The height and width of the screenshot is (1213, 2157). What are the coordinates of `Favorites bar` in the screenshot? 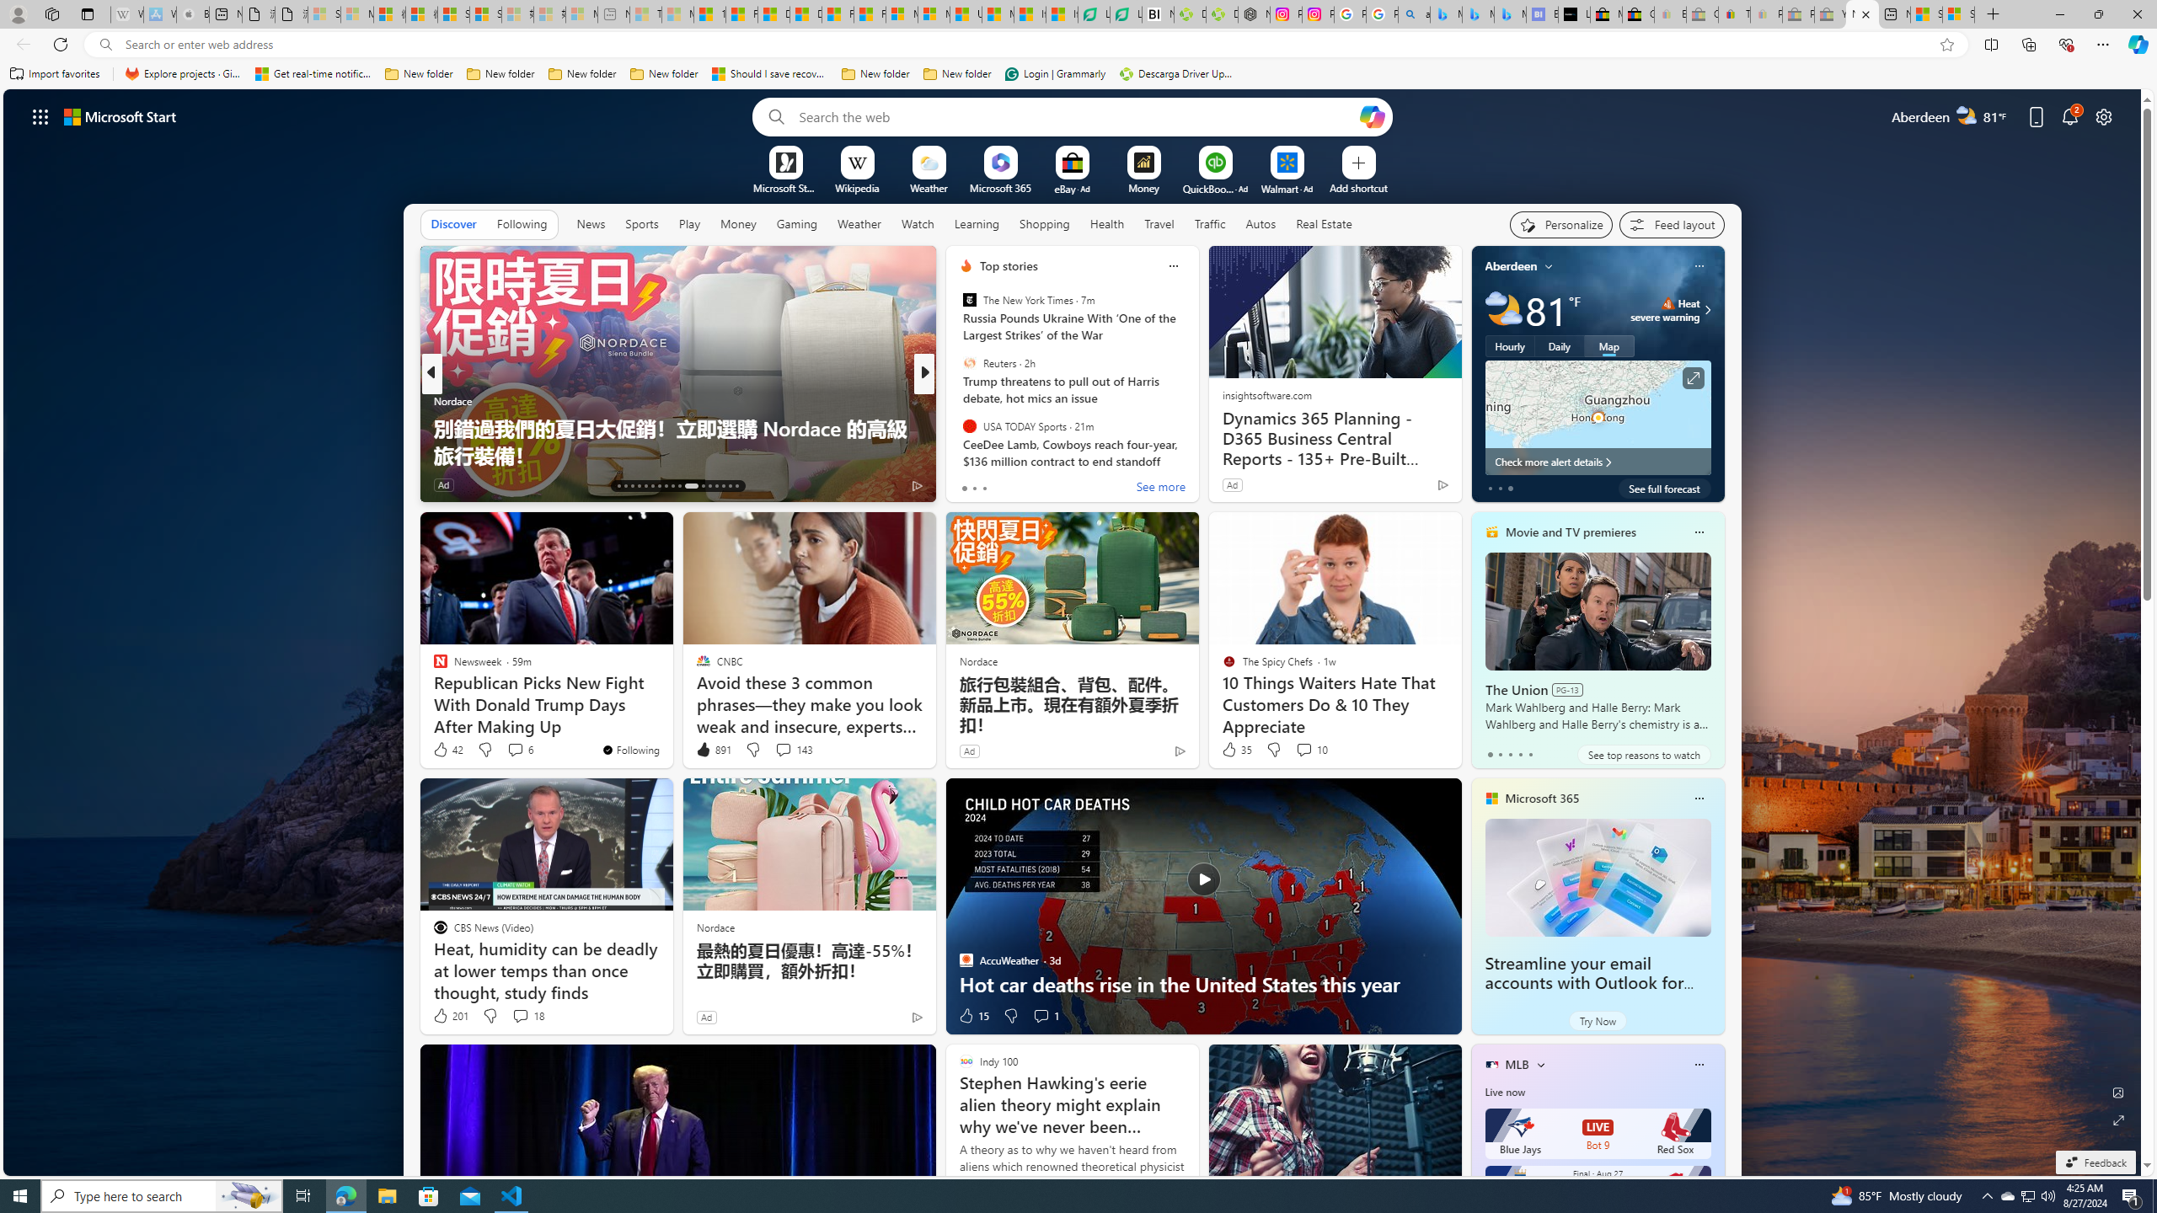 It's located at (1078, 74).